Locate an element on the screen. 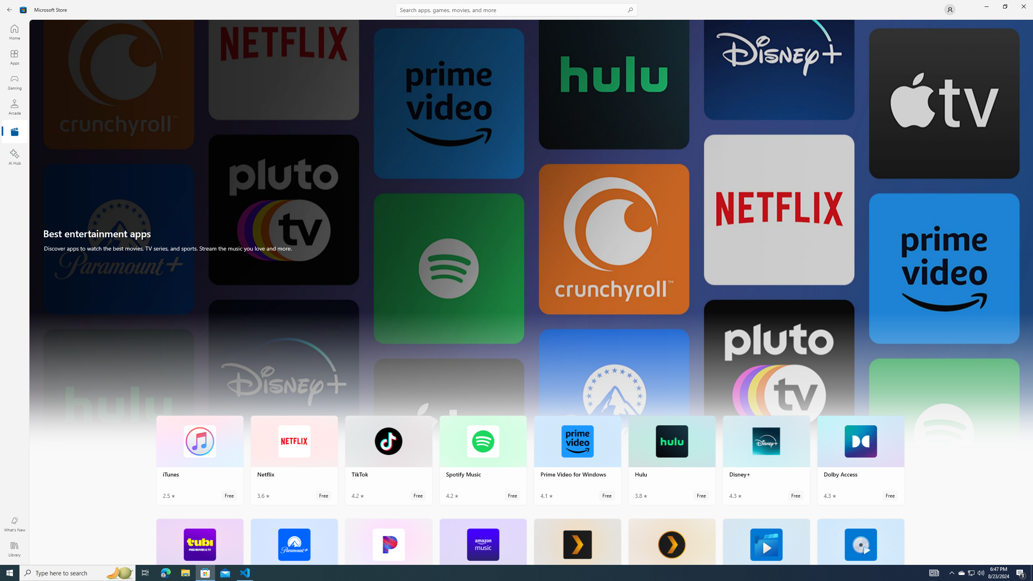 This screenshot has width=1033, height=581. Minimize Microsoft Store is located at coordinates (986, 6).